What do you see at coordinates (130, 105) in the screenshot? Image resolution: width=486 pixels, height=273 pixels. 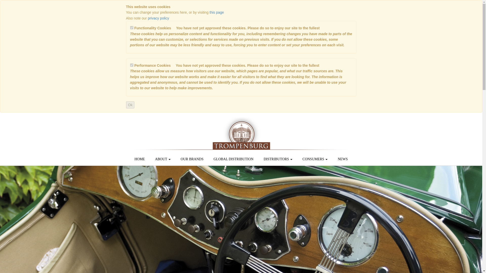 I see `Ok` at bounding box center [130, 105].